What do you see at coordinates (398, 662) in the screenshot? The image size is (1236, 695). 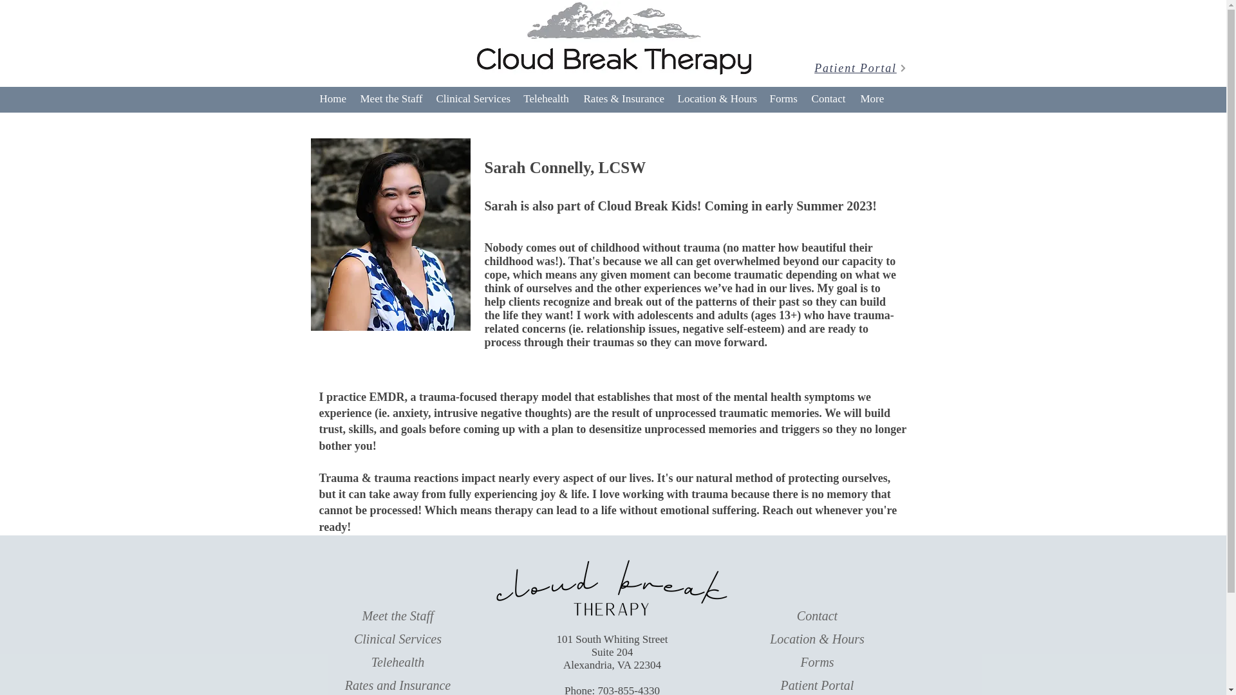 I see `Telehealth` at bounding box center [398, 662].